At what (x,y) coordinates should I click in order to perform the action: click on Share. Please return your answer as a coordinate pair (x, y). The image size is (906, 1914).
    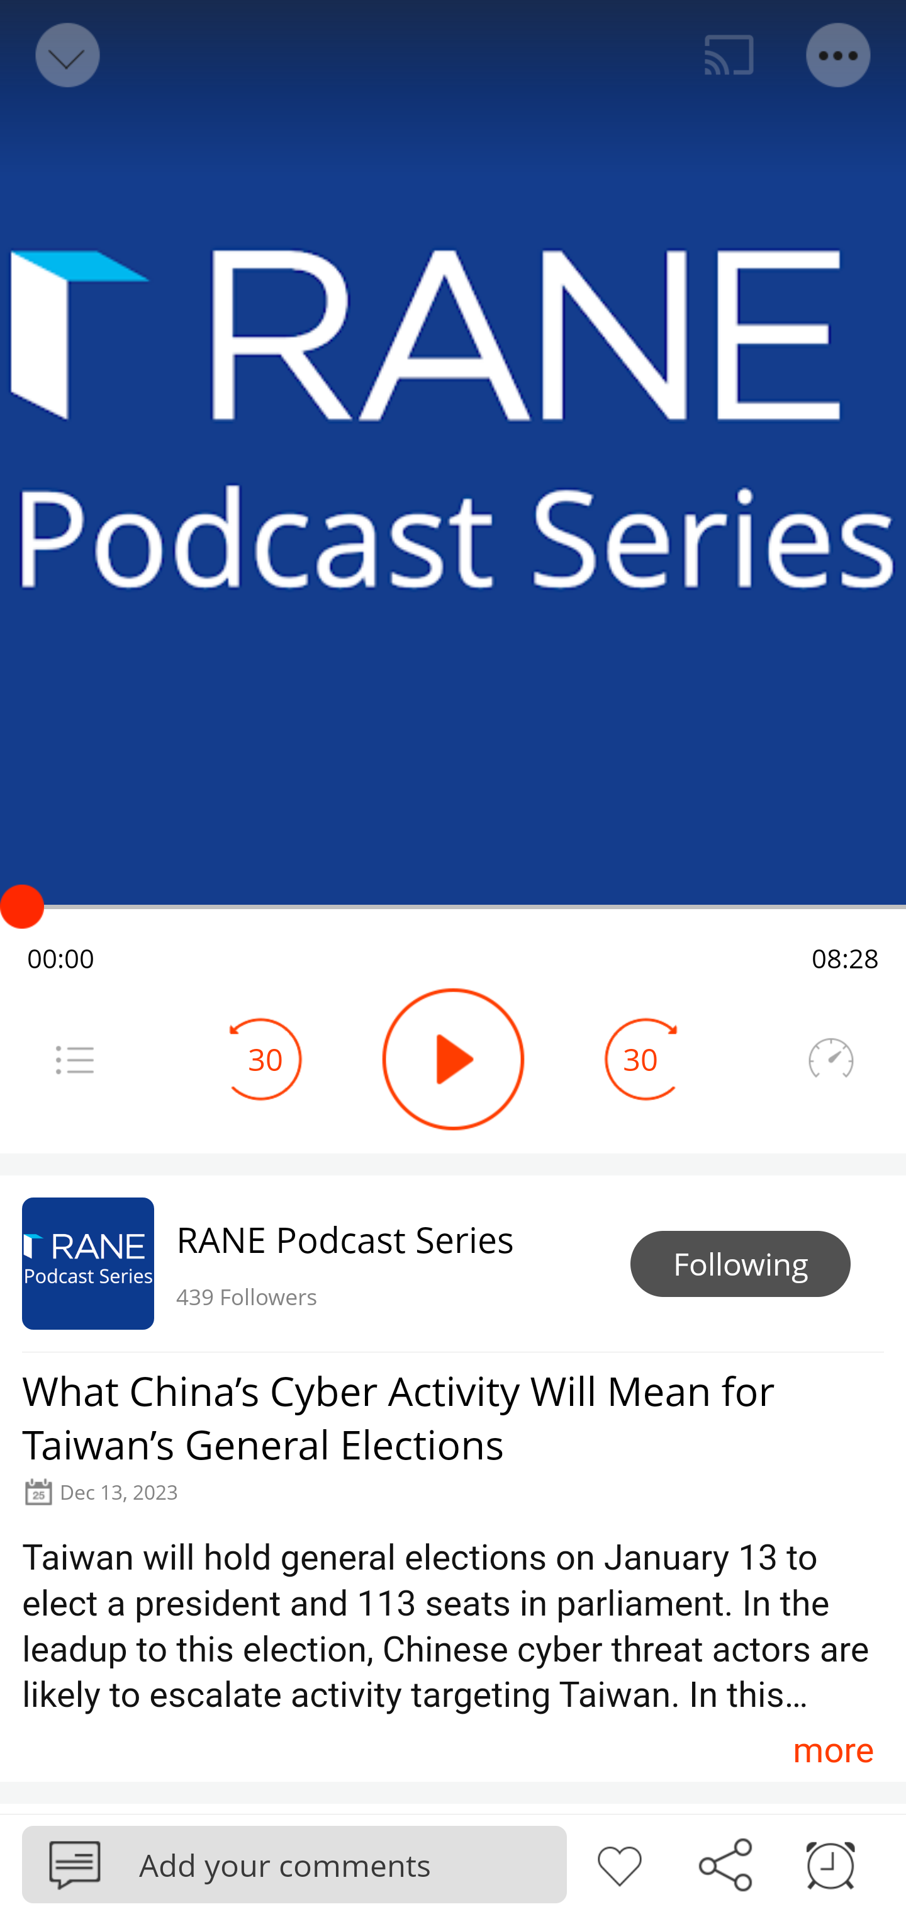
    Looking at the image, I should click on (725, 1863).